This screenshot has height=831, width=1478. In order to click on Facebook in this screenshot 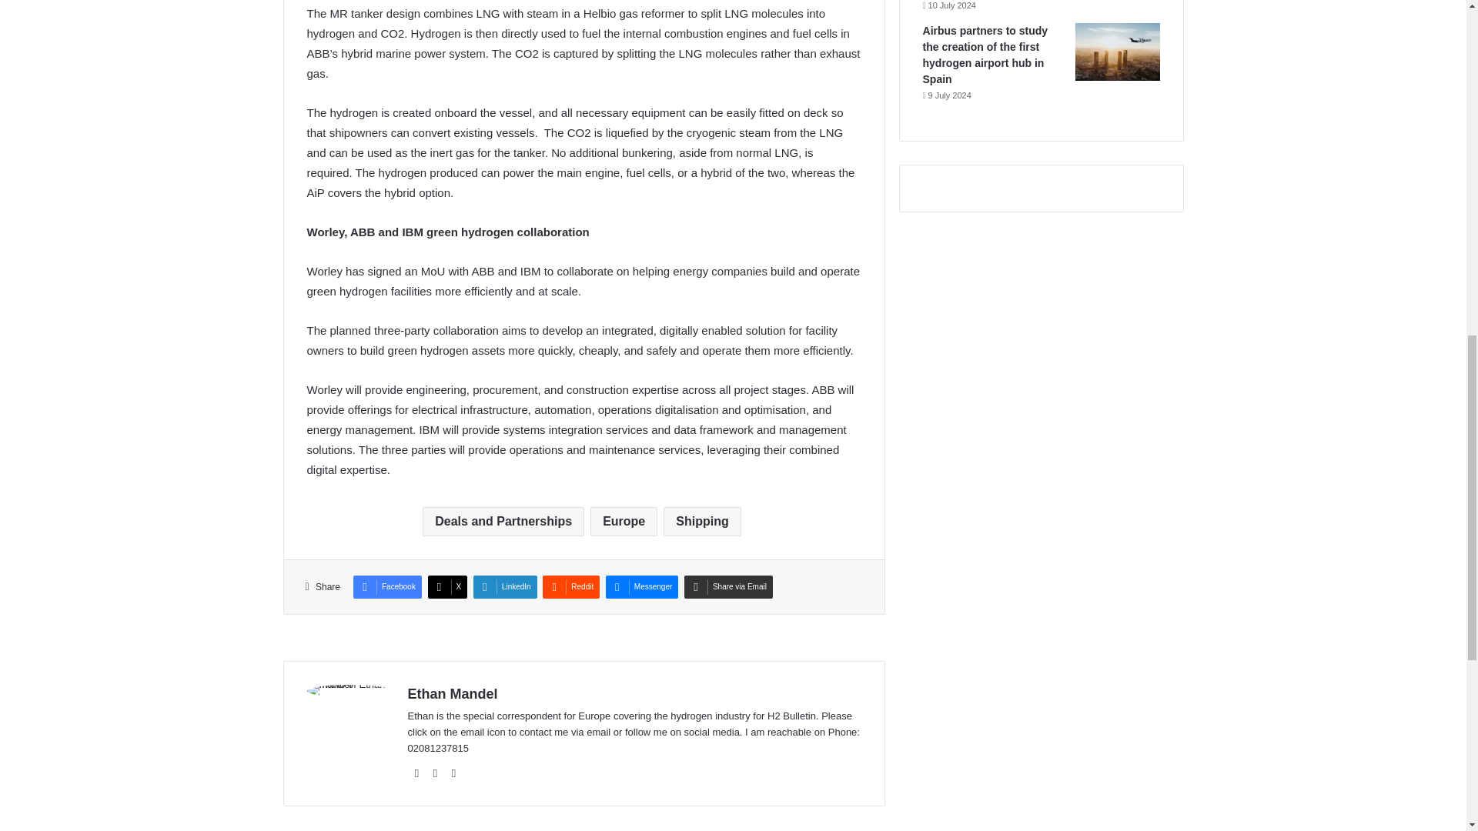, I will do `click(386, 586)`.